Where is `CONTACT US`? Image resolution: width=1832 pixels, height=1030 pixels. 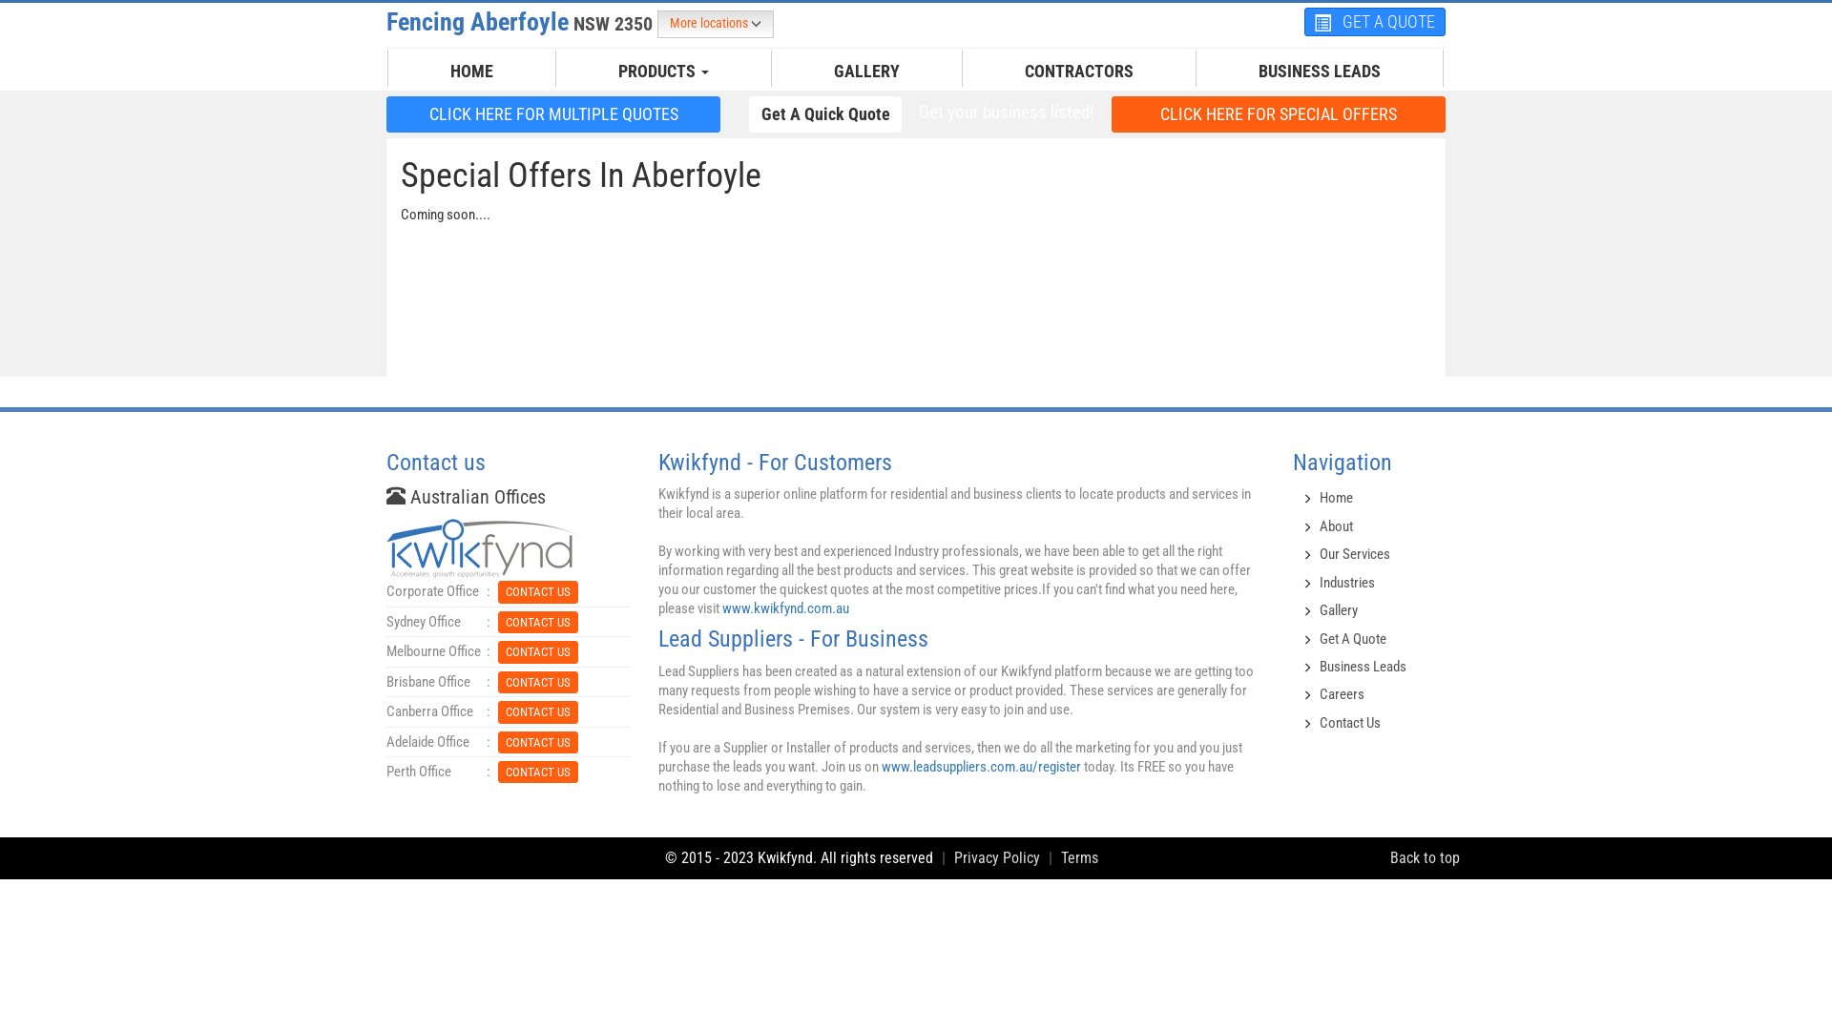 CONTACT US is located at coordinates (538, 681).